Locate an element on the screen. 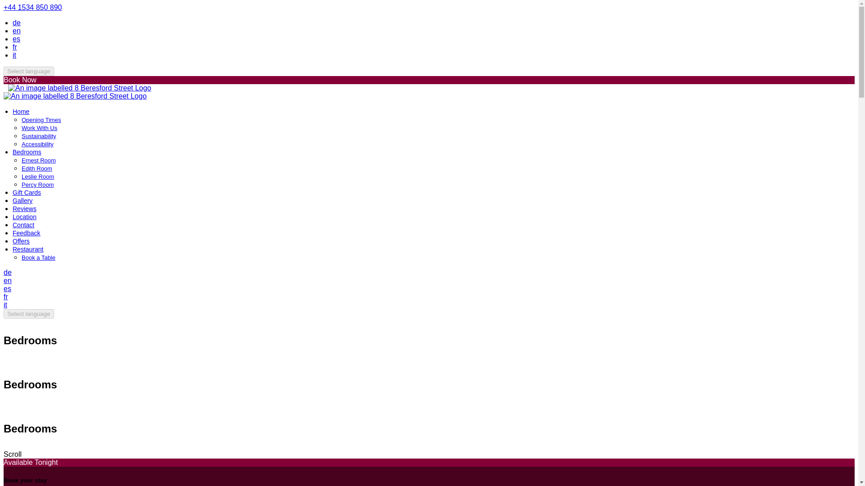 The width and height of the screenshot is (865, 486). Ernest Room is located at coordinates (39, 160).